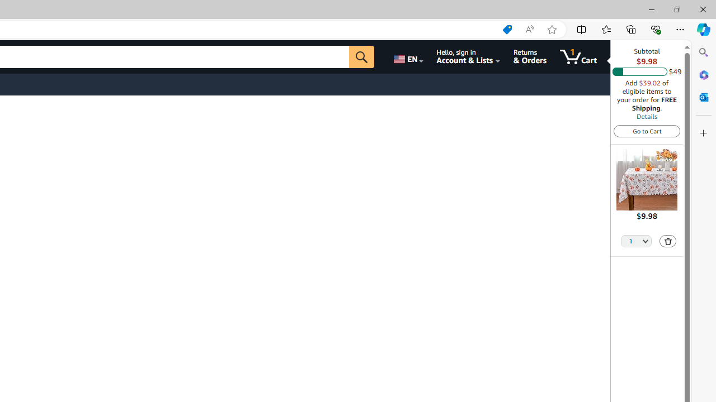 The height and width of the screenshot is (402, 716). What do you see at coordinates (651, 9) in the screenshot?
I see `Minimize` at bounding box center [651, 9].